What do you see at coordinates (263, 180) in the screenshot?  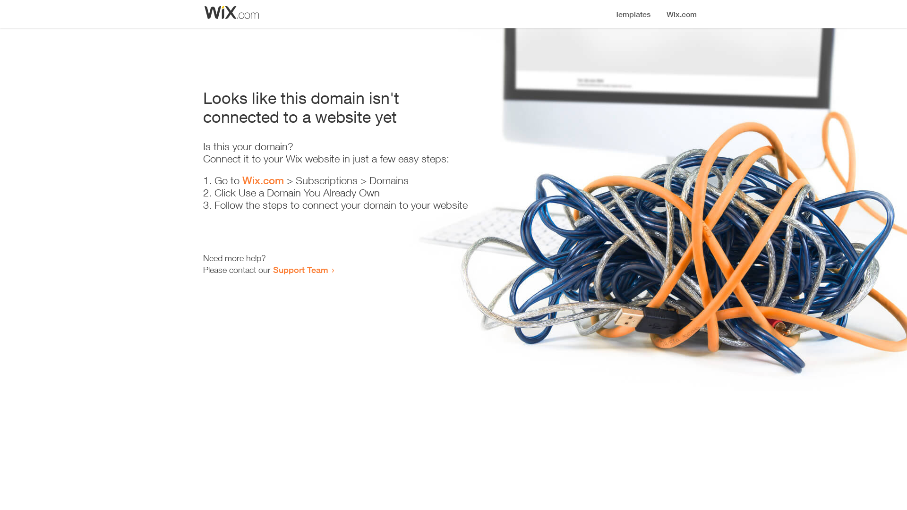 I see `Wix.com` at bounding box center [263, 180].